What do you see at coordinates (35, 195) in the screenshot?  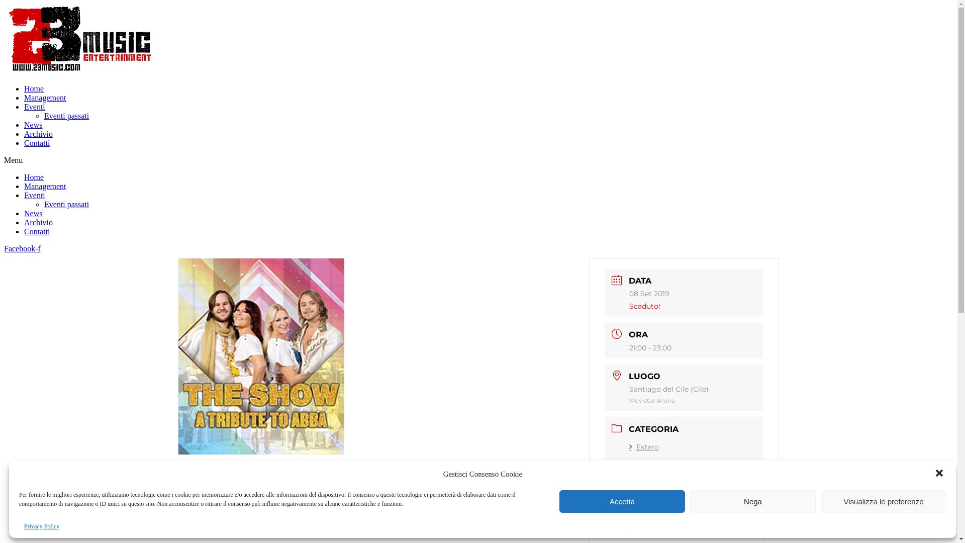 I see `Eventi` at bounding box center [35, 195].